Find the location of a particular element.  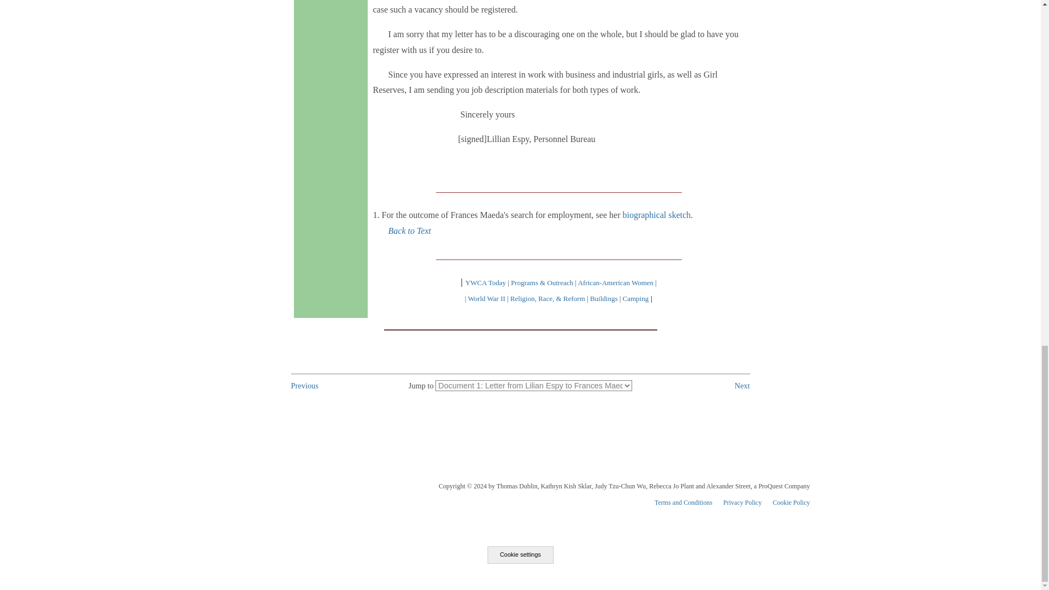

Cookie Policy is located at coordinates (791, 502).